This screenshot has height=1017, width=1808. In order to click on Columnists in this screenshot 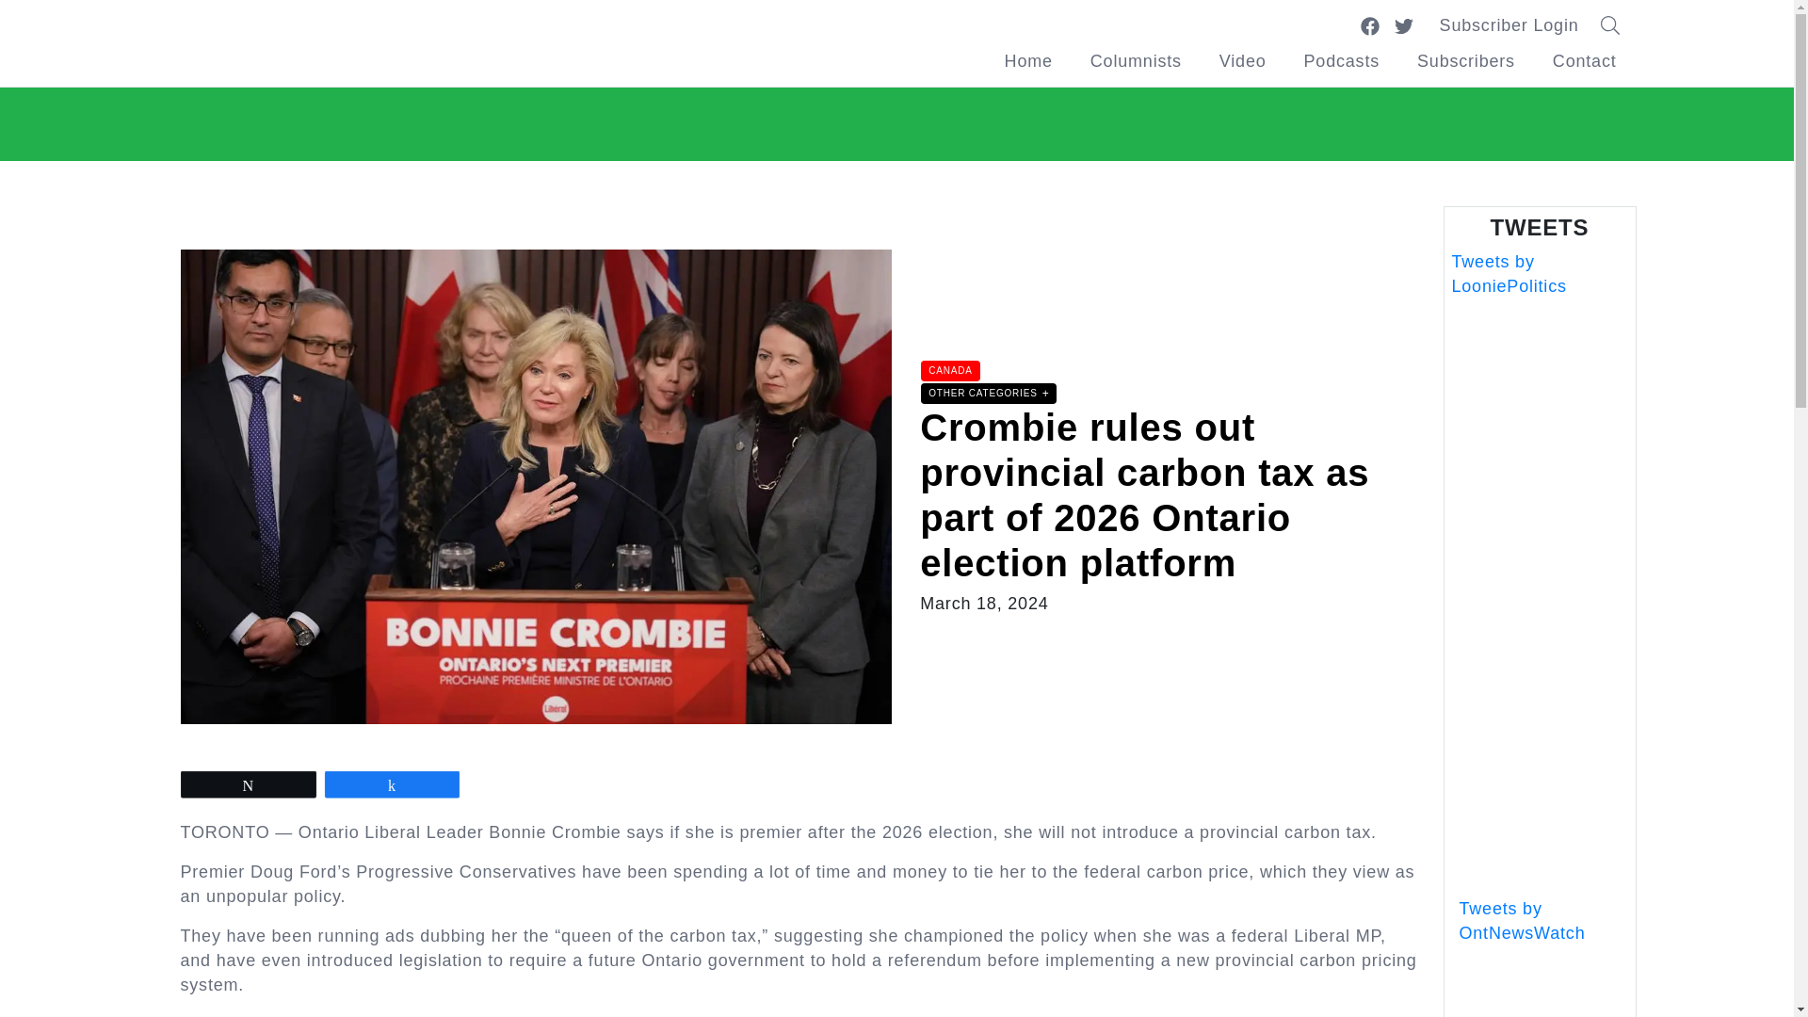, I will do `click(1136, 61)`.